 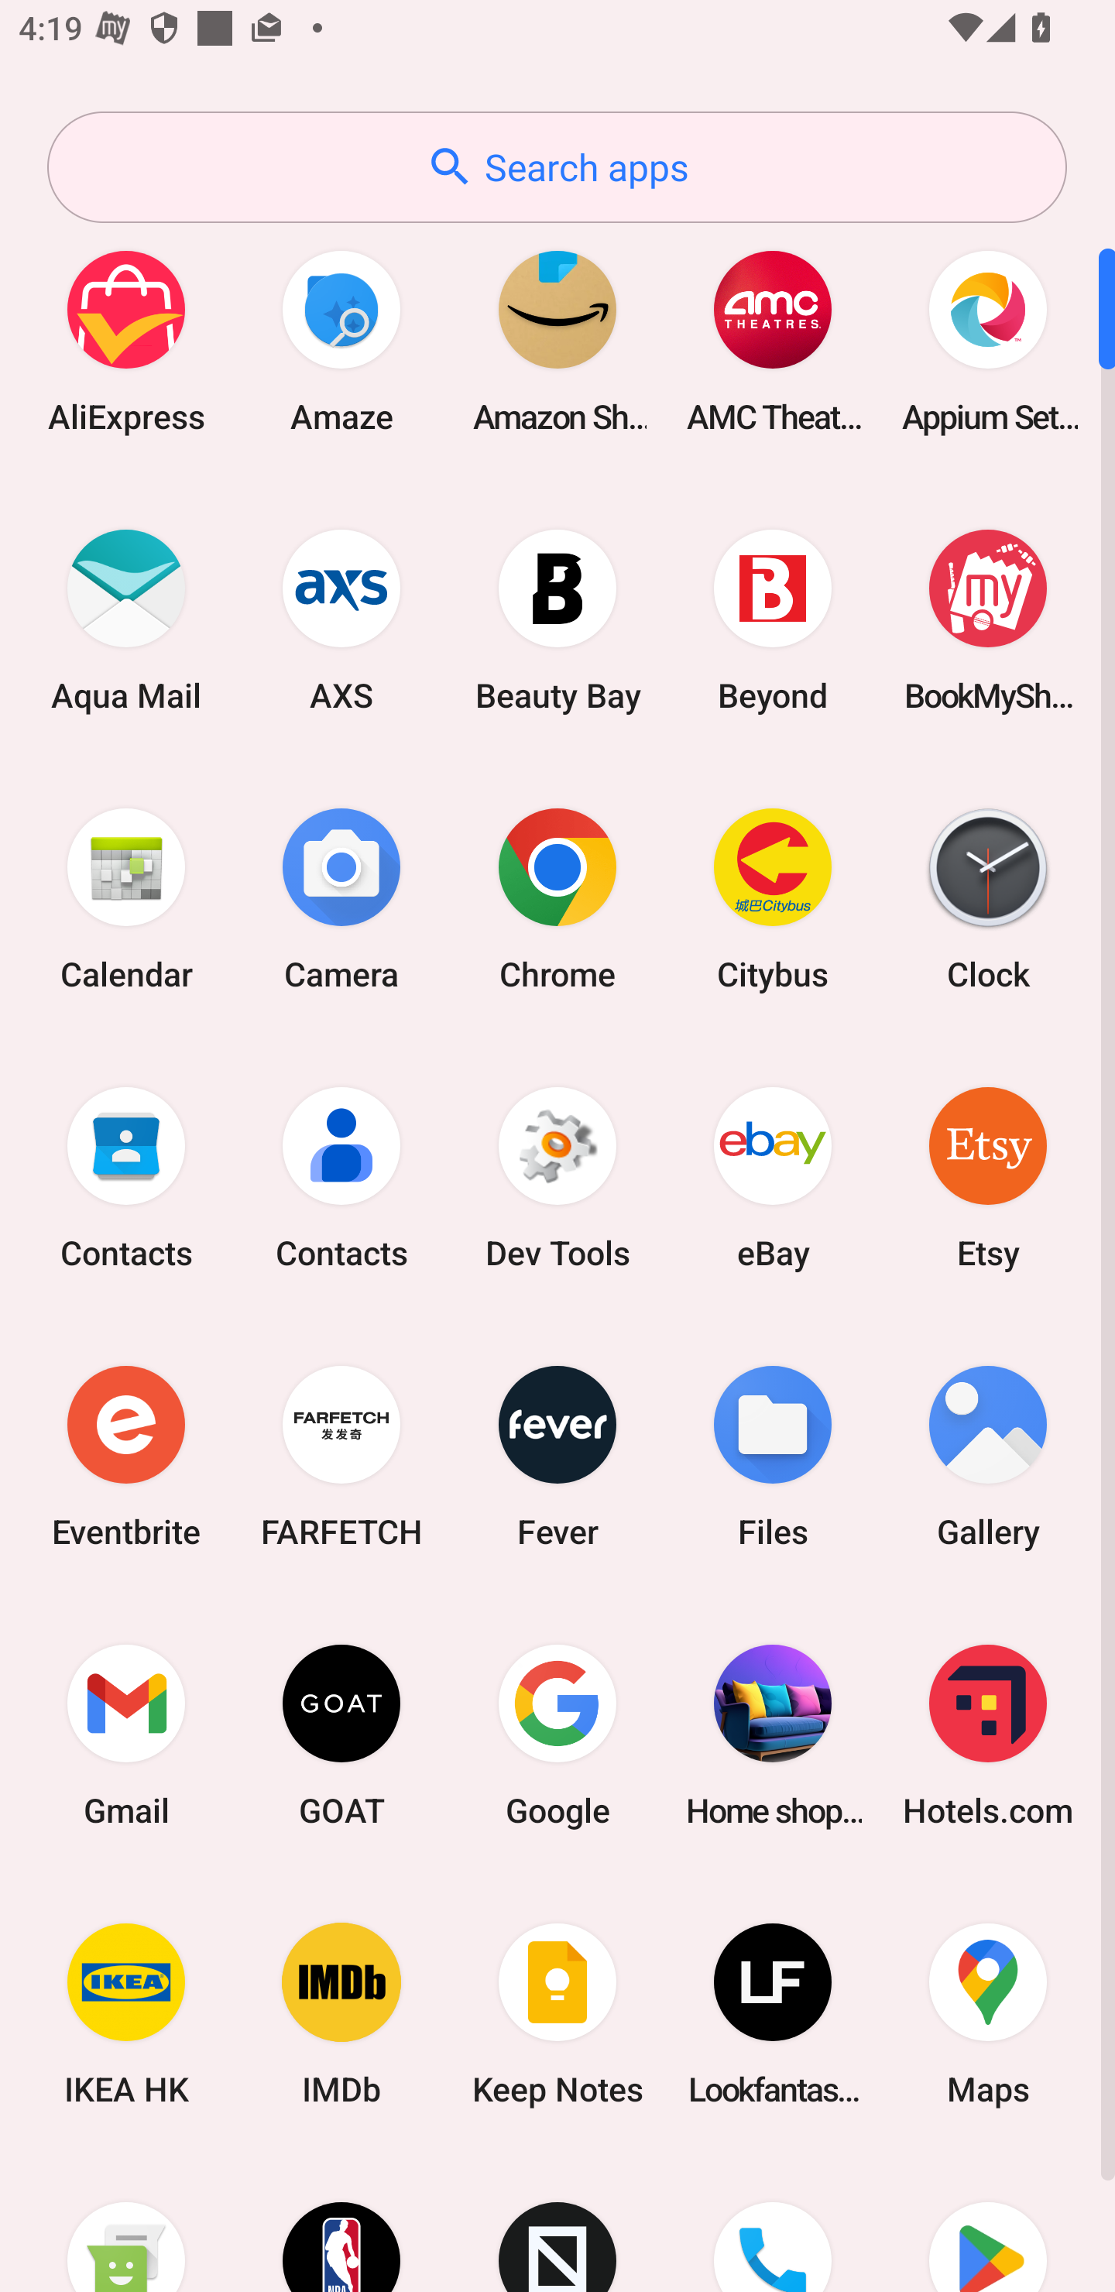 What do you see at coordinates (988, 619) in the screenshot?
I see `BookMyShow` at bounding box center [988, 619].